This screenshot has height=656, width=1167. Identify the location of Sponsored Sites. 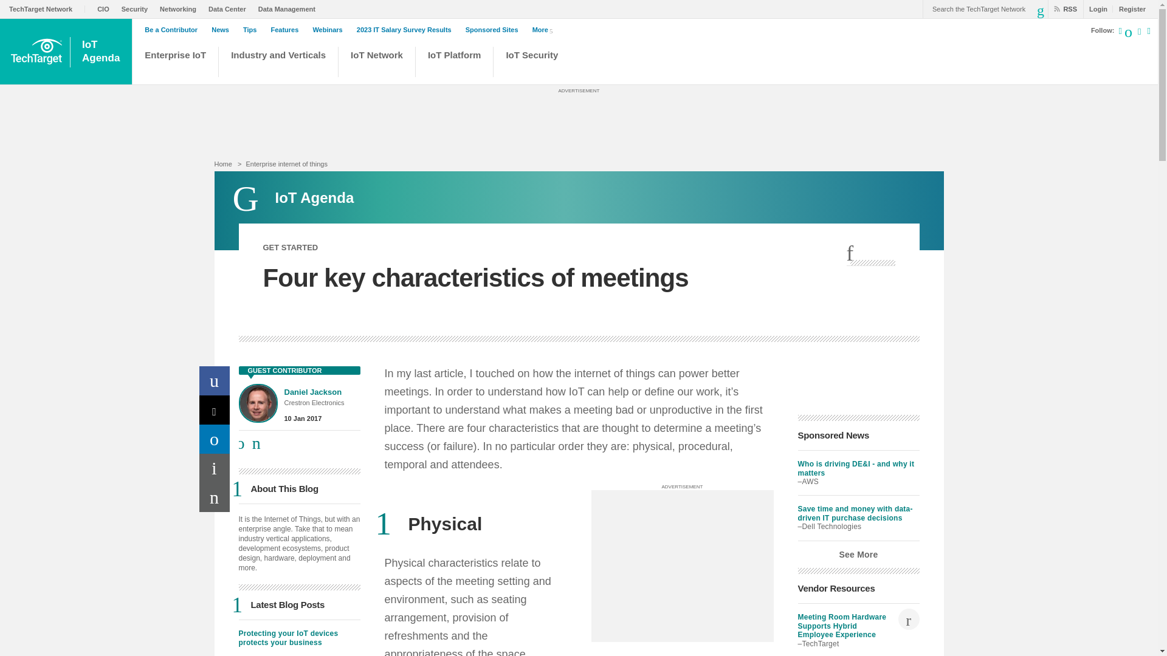
(495, 30).